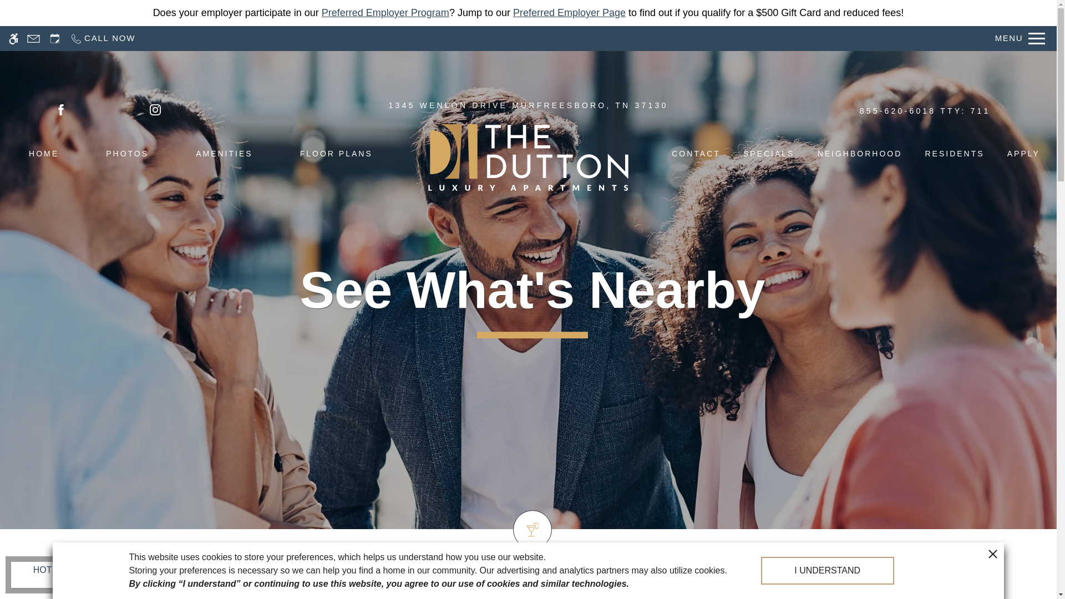 Image resolution: width=1065 pixels, height=599 pixels. What do you see at coordinates (769, 155) in the screenshot?
I see `SPECIALS` at bounding box center [769, 155].